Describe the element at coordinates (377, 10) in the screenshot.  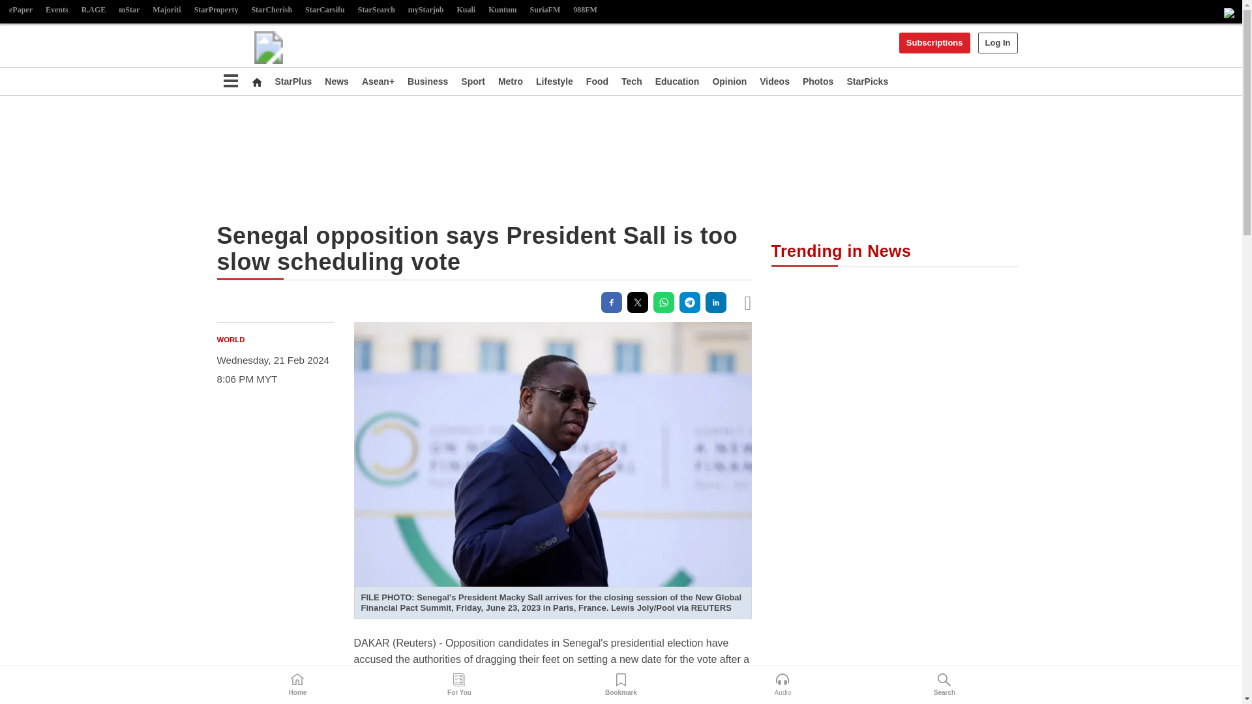
I see `StarSearch` at that location.